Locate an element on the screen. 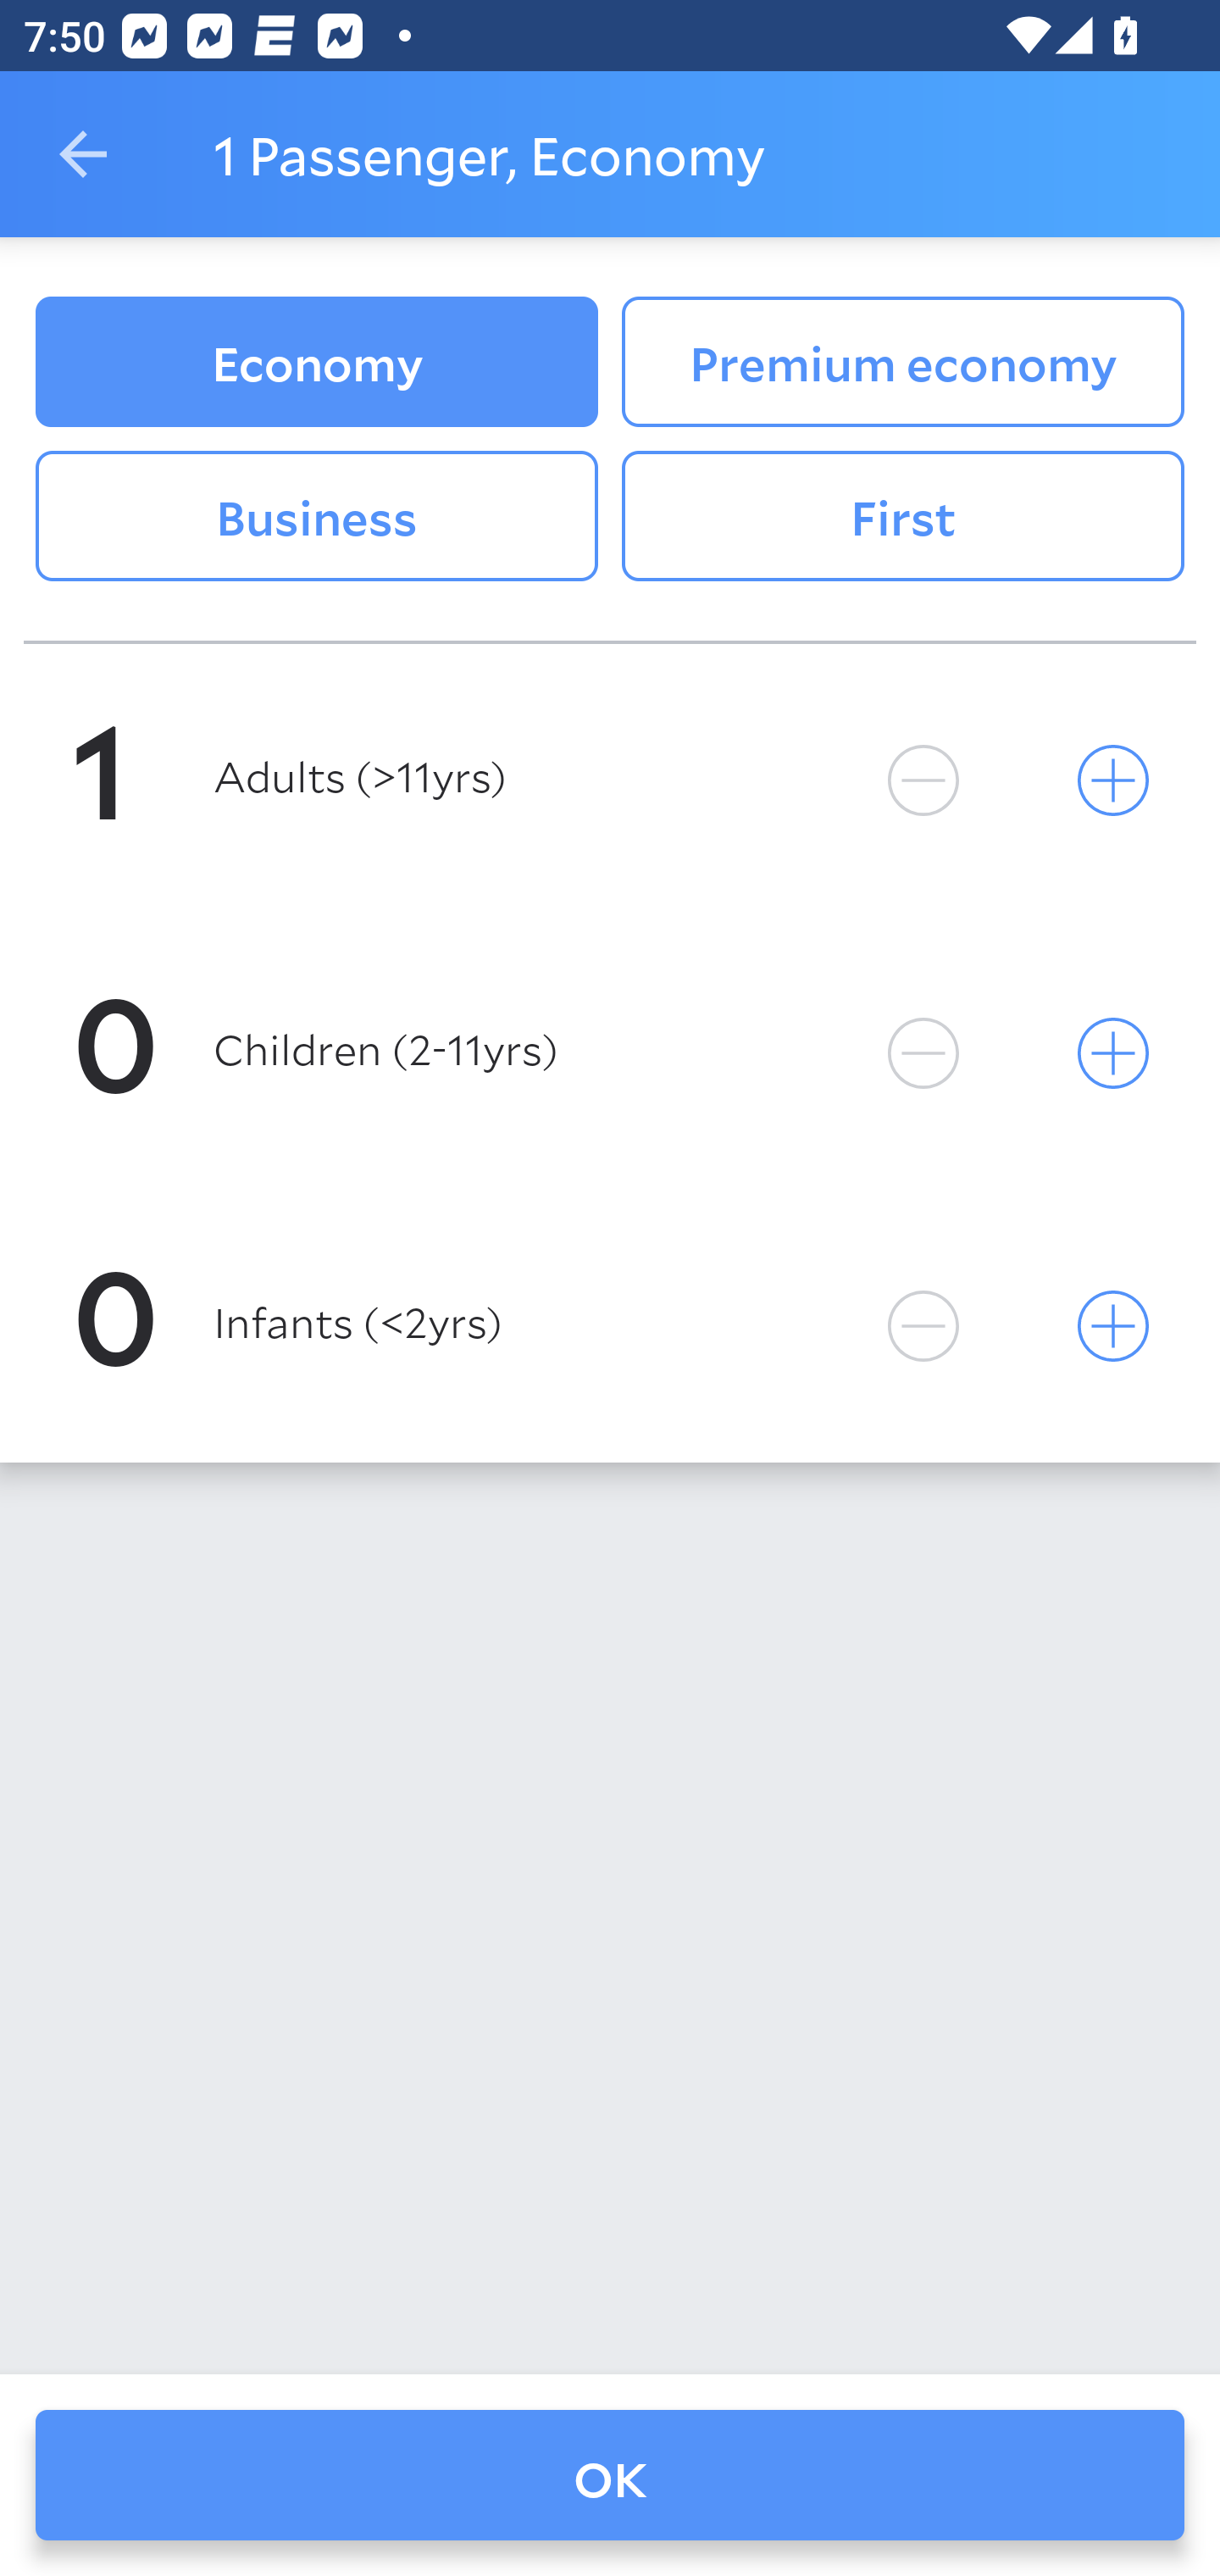 The image size is (1220, 2576). Navigate up is located at coordinates (83, 154).